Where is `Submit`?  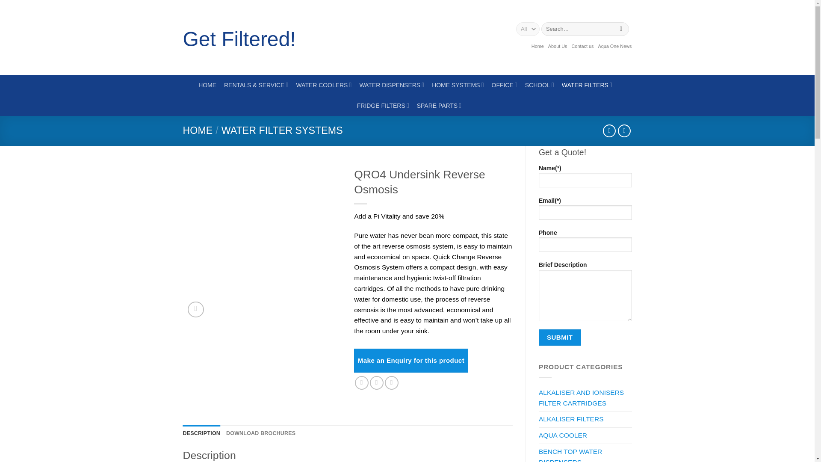 Submit is located at coordinates (560, 337).